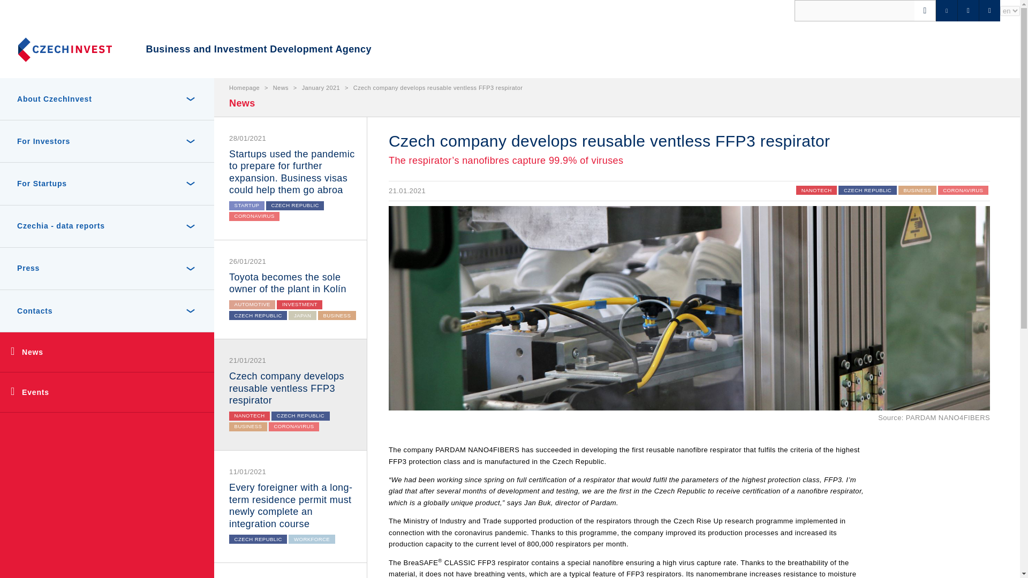 This screenshot has height=578, width=1028. I want to click on Search, so click(28, 13).